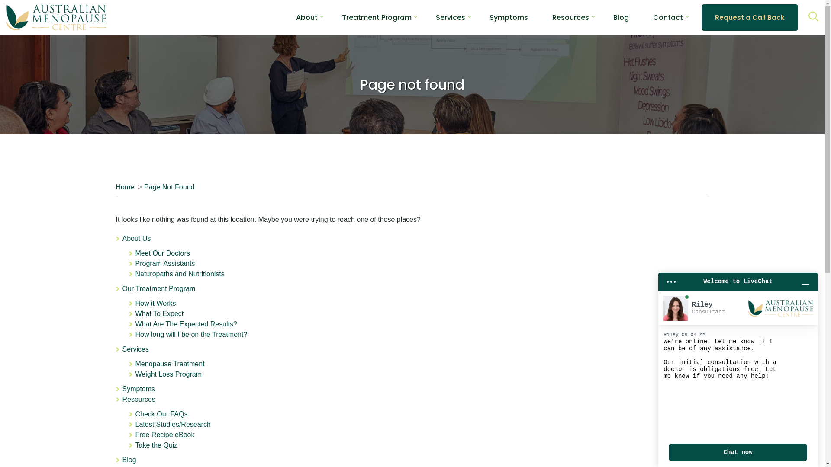  What do you see at coordinates (170, 364) in the screenshot?
I see `Menopause Treatment` at bounding box center [170, 364].